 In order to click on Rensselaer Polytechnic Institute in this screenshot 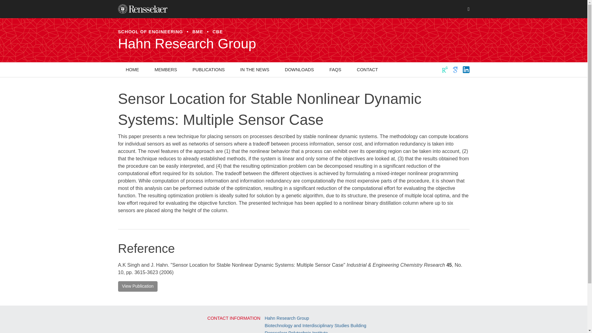, I will do `click(296, 332)`.